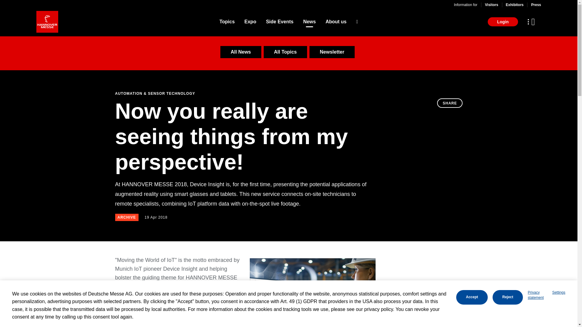  What do you see at coordinates (285, 52) in the screenshot?
I see `All Topics` at bounding box center [285, 52].